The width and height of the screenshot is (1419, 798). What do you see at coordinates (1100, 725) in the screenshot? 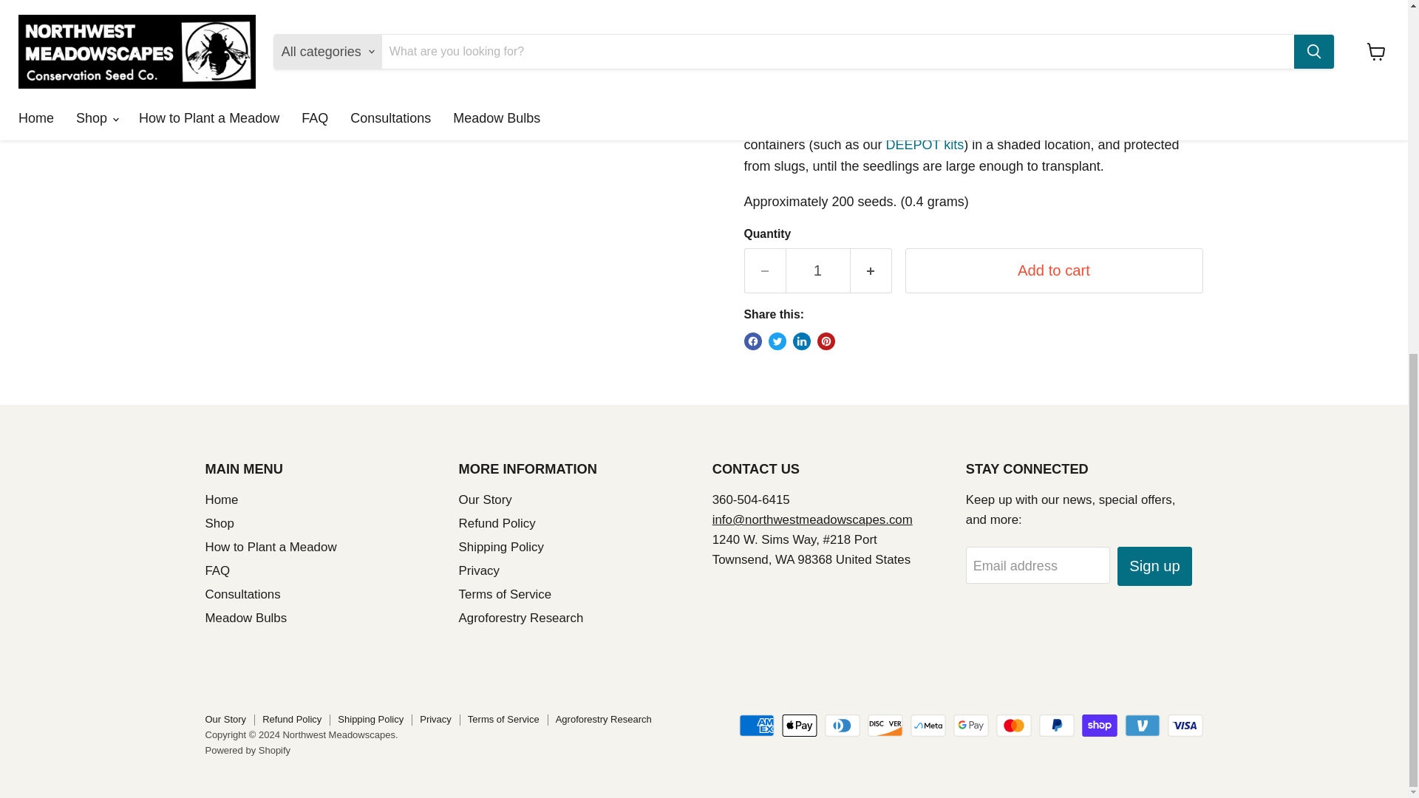
I see `Shop Pay` at bounding box center [1100, 725].